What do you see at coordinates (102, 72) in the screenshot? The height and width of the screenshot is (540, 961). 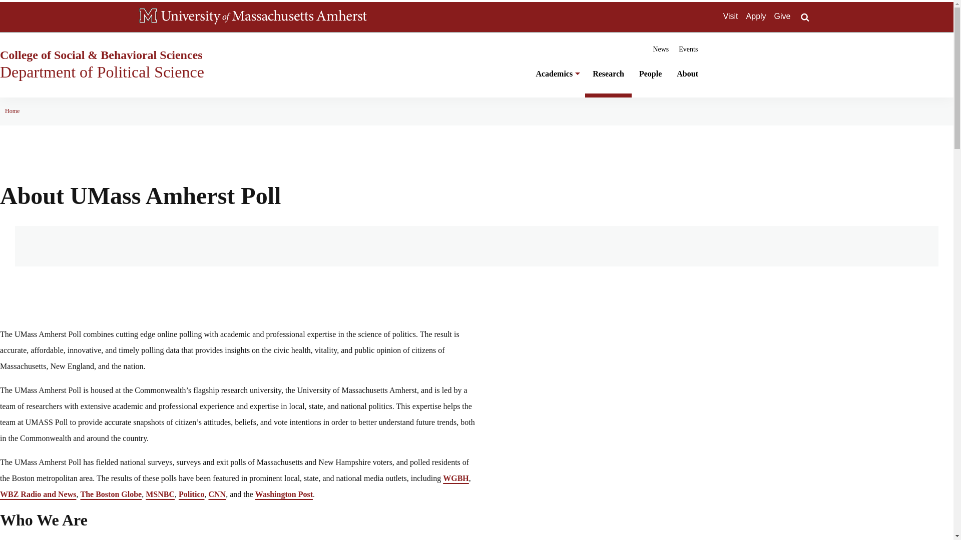 I see `Department of Political Science` at bounding box center [102, 72].